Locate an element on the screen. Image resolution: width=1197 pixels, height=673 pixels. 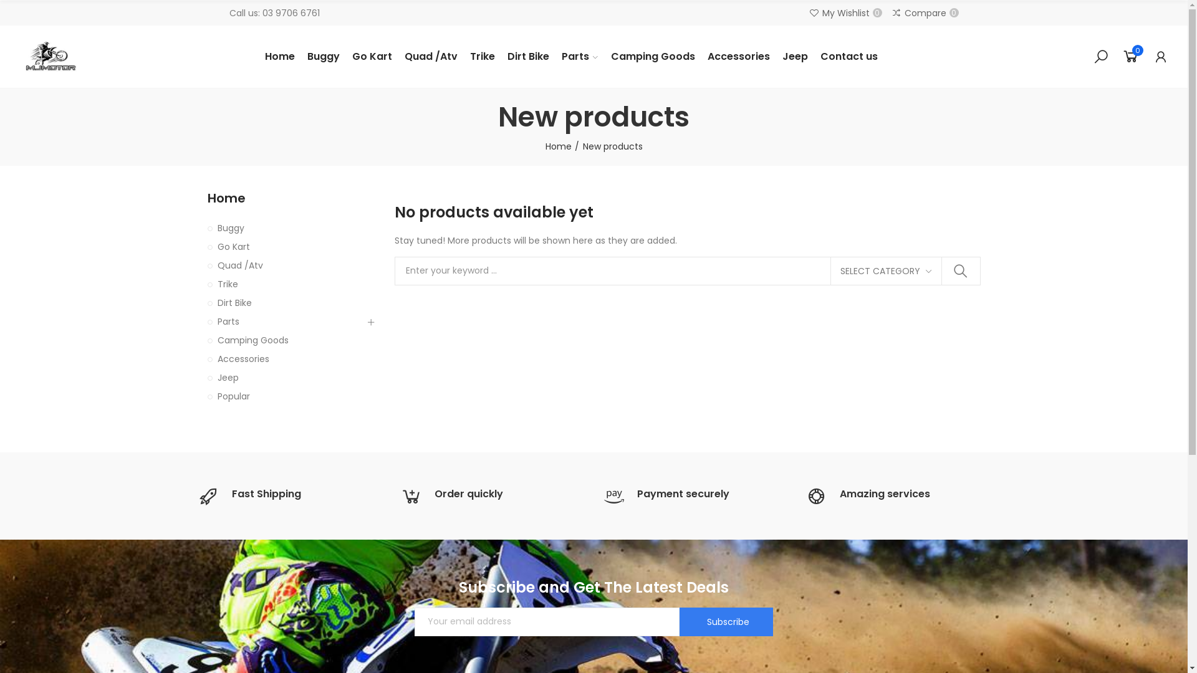
Camping Goods is located at coordinates (285, 340).